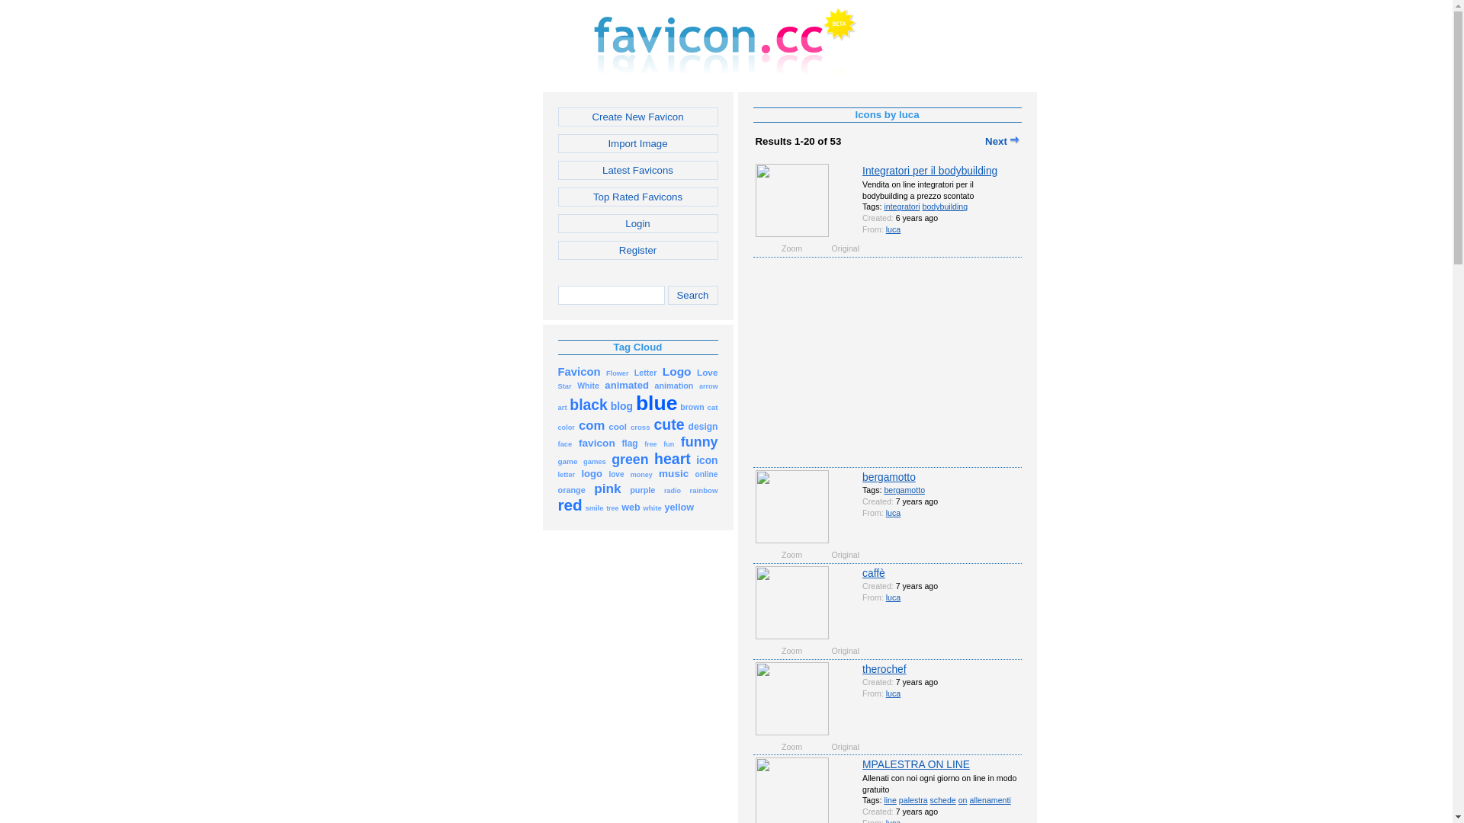 The height and width of the screenshot is (823, 1464). I want to click on bergamotto, so click(904, 490).